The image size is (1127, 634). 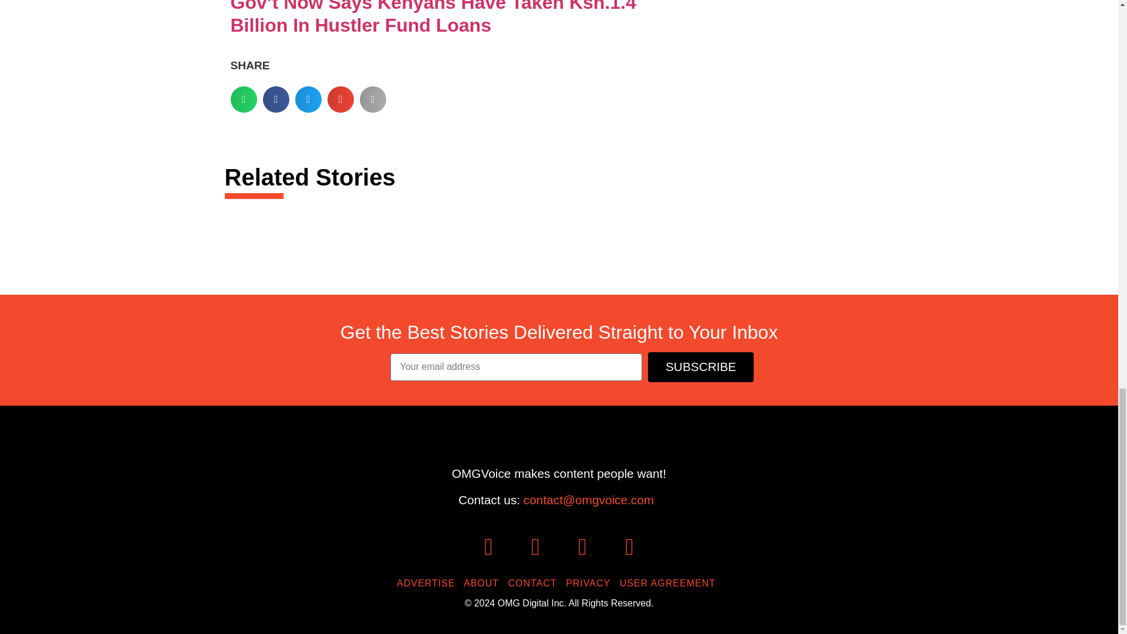 I want to click on SUBSCRIBE, so click(x=701, y=367).